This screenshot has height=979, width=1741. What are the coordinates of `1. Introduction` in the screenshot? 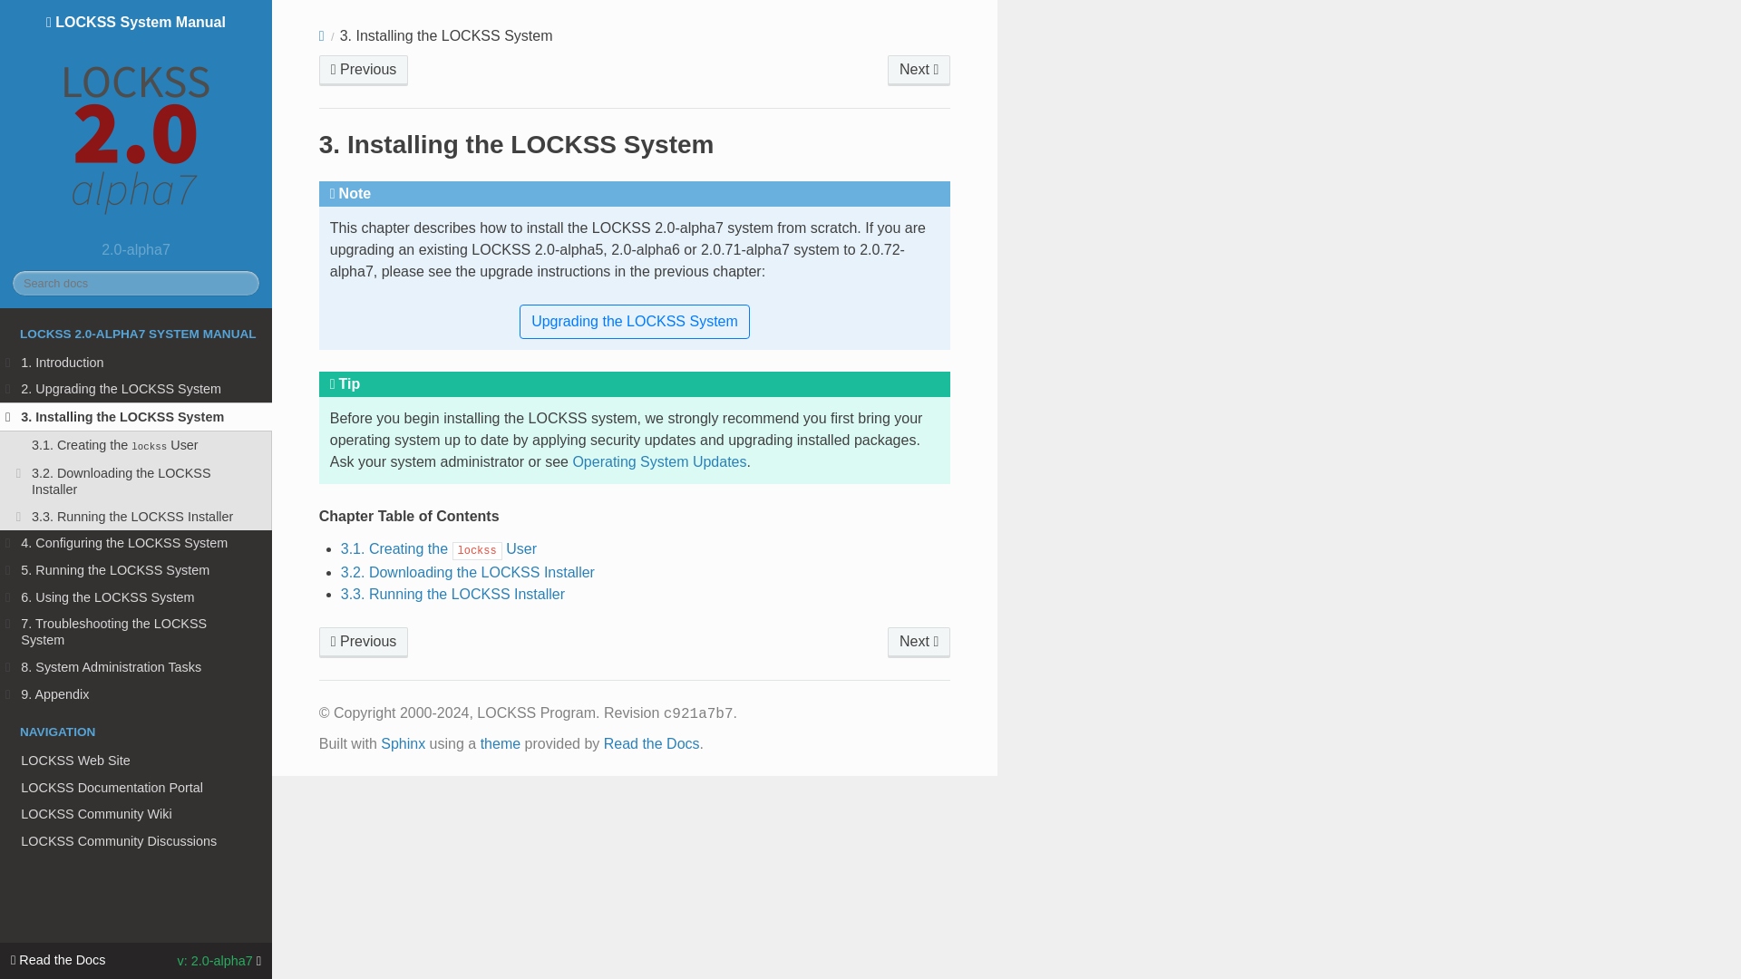 It's located at (136, 362).